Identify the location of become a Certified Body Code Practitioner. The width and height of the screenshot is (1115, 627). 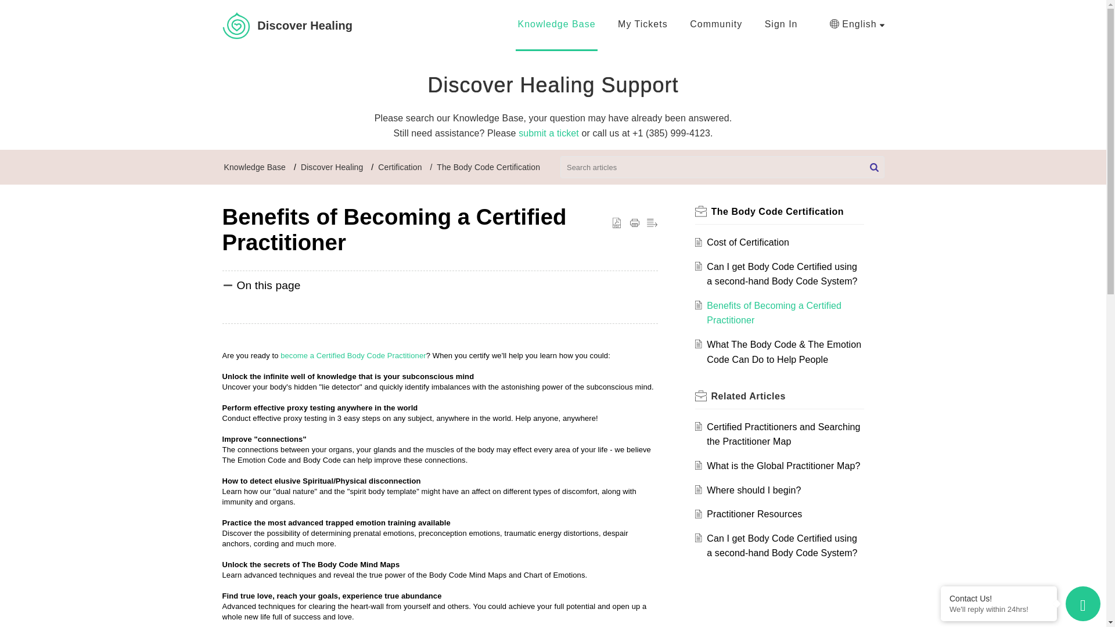
(353, 355).